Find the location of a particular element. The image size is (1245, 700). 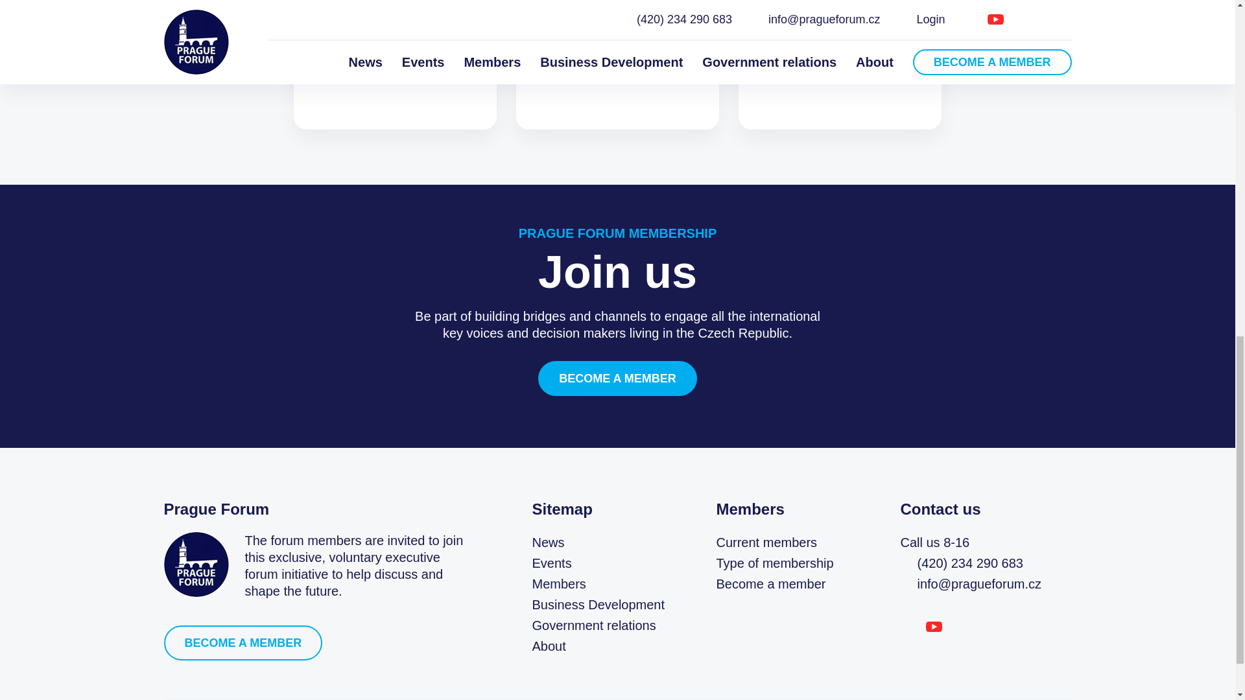

BECOME A MEMBER is located at coordinates (617, 379).